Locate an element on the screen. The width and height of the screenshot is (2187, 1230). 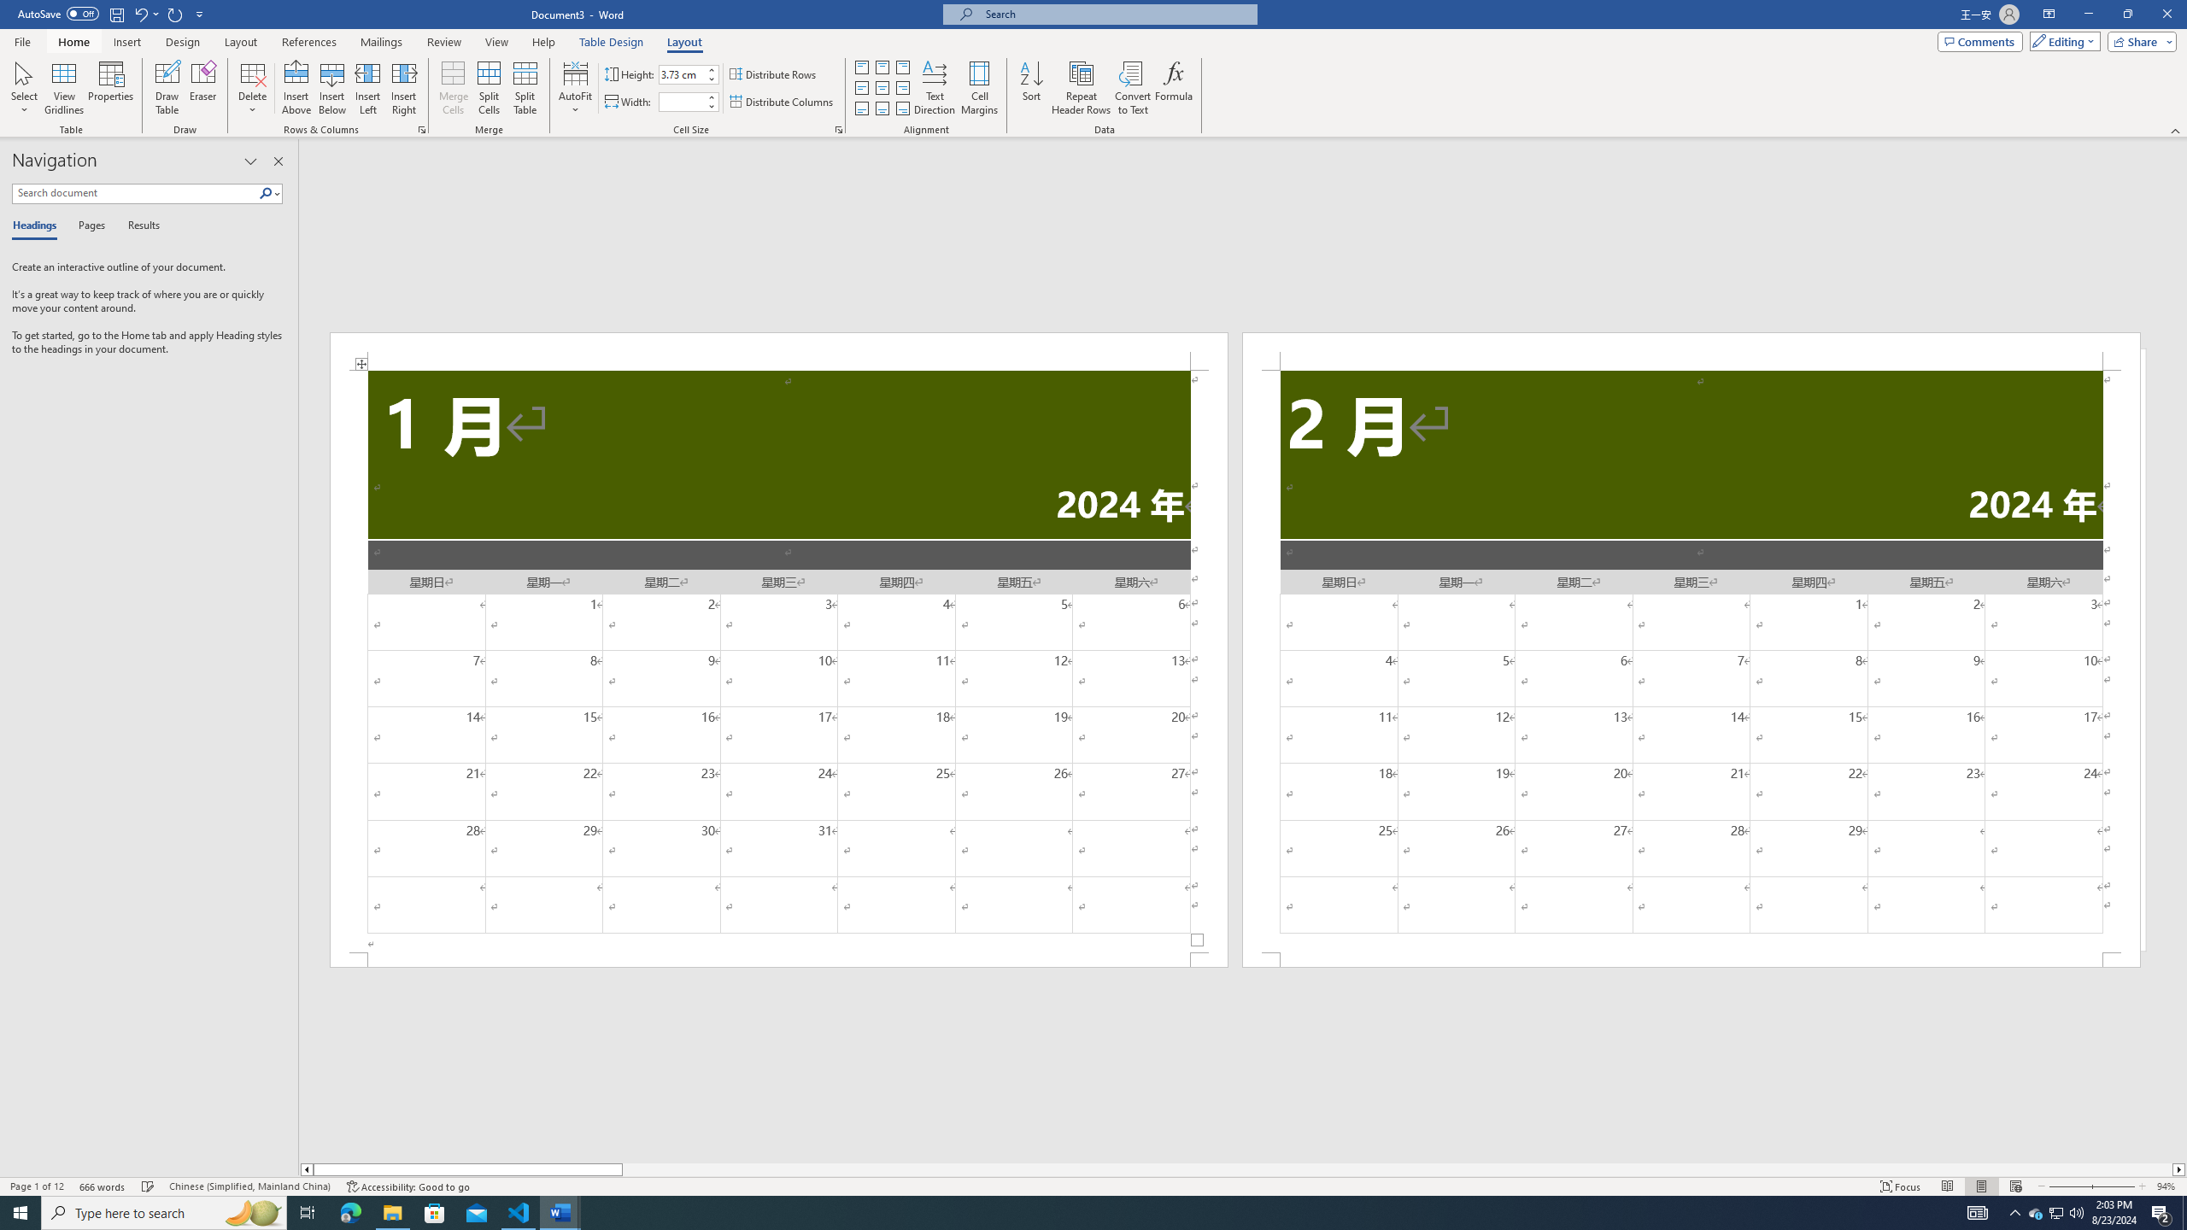
Align Top Center is located at coordinates (882, 67).